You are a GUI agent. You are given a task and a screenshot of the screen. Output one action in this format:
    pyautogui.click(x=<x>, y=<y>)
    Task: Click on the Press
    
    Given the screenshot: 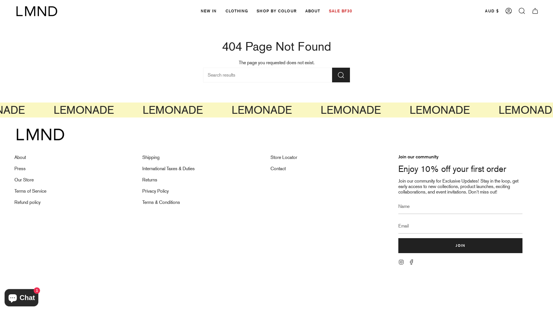 What is the action you would take?
    pyautogui.click(x=20, y=169)
    